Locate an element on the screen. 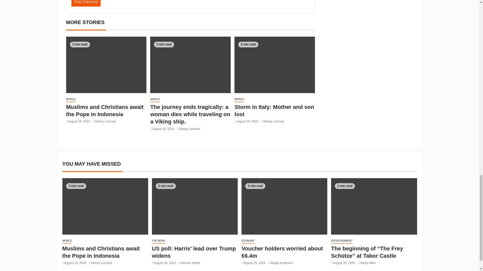  WORLD is located at coordinates (155, 99).